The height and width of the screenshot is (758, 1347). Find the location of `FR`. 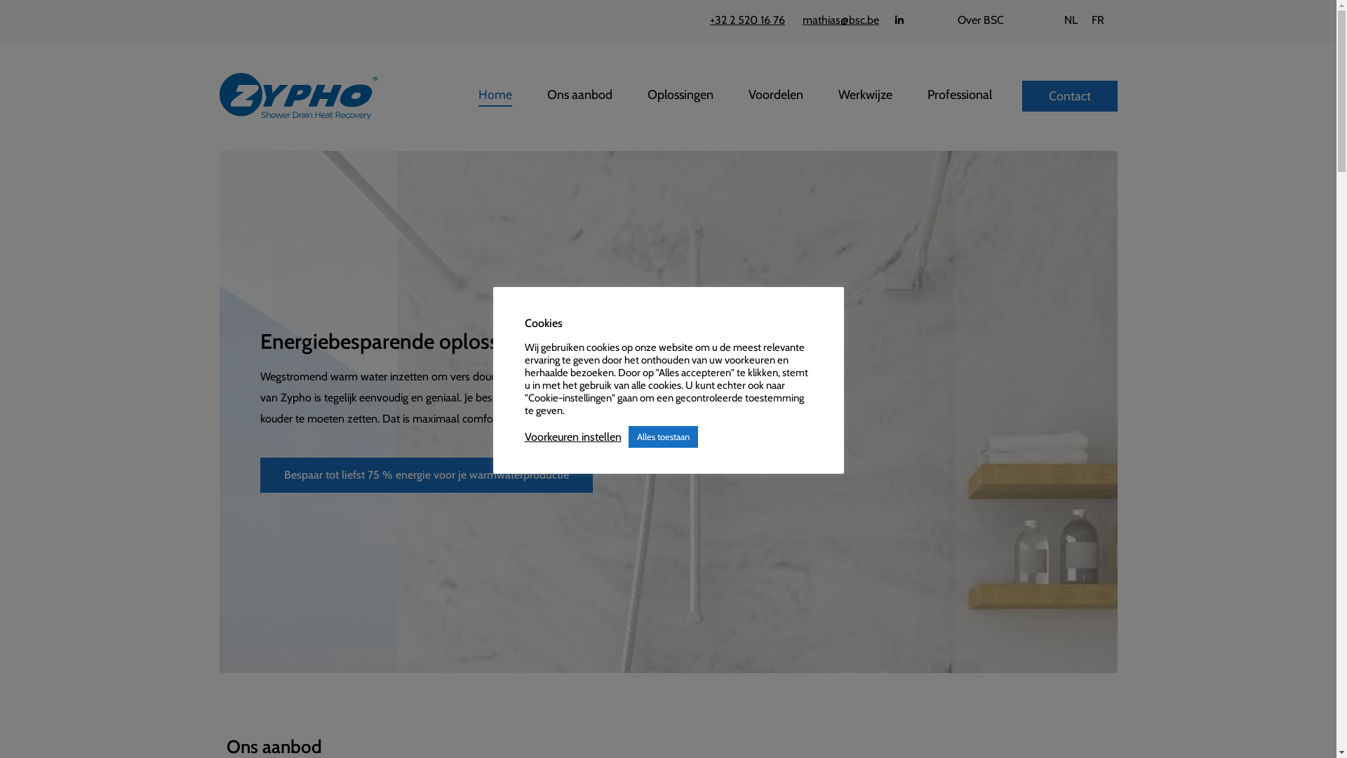

FR is located at coordinates (1098, 20).